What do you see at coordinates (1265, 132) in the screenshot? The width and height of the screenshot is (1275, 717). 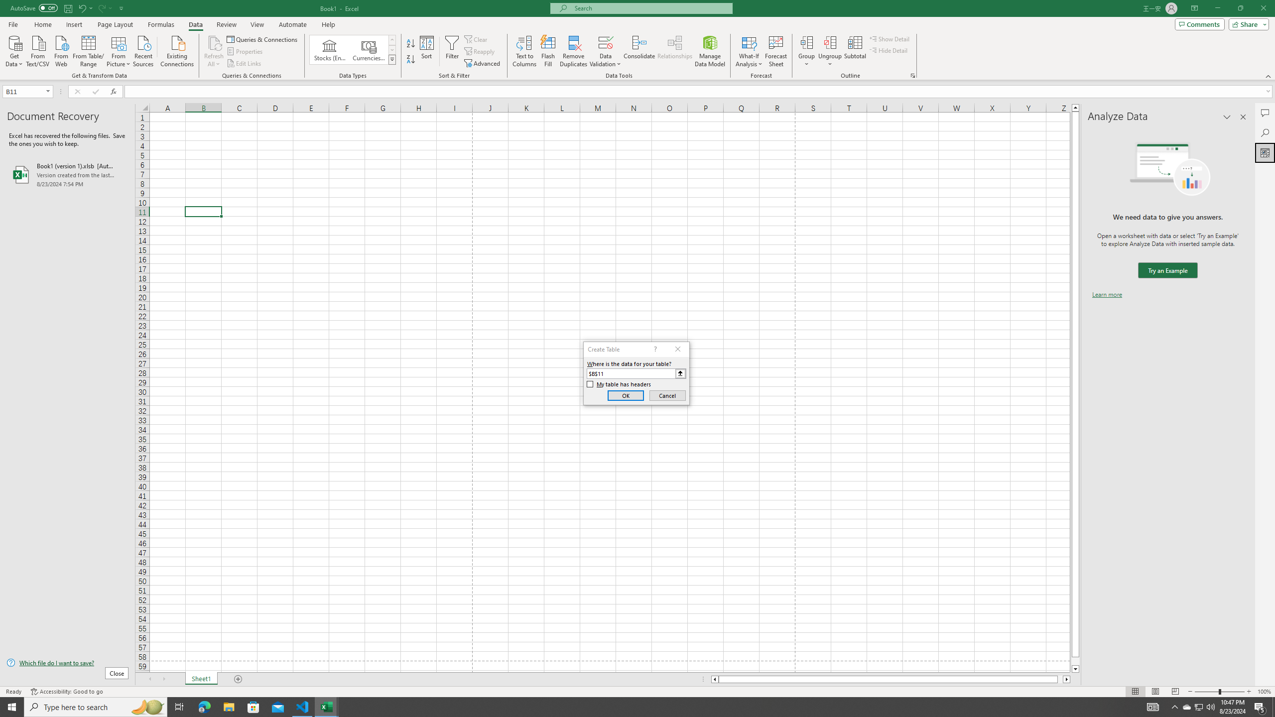 I see `Search` at bounding box center [1265, 132].